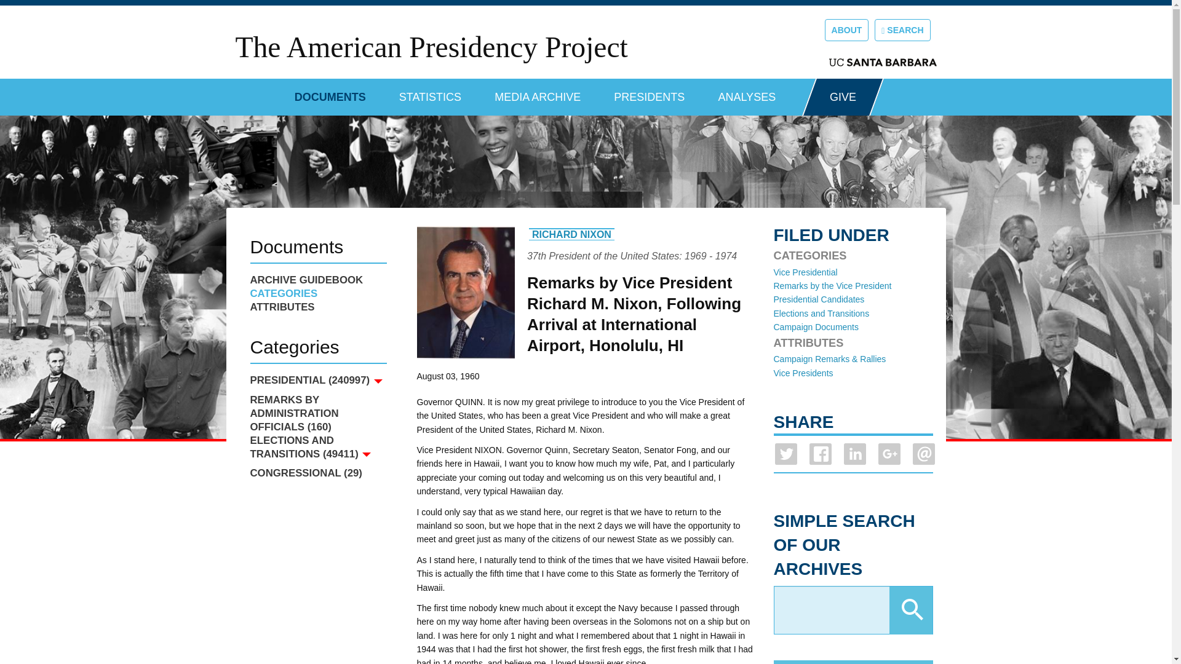 This screenshot has width=1181, height=664. What do you see at coordinates (317, 307) in the screenshot?
I see `ATTRIBUTES` at bounding box center [317, 307].